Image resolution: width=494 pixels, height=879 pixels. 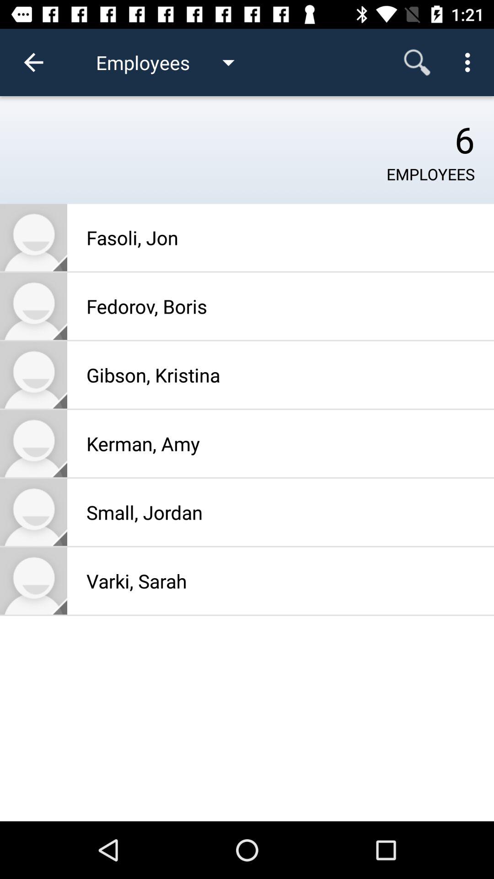 What do you see at coordinates (34, 581) in the screenshot?
I see `whats up page` at bounding box center [34, 581].